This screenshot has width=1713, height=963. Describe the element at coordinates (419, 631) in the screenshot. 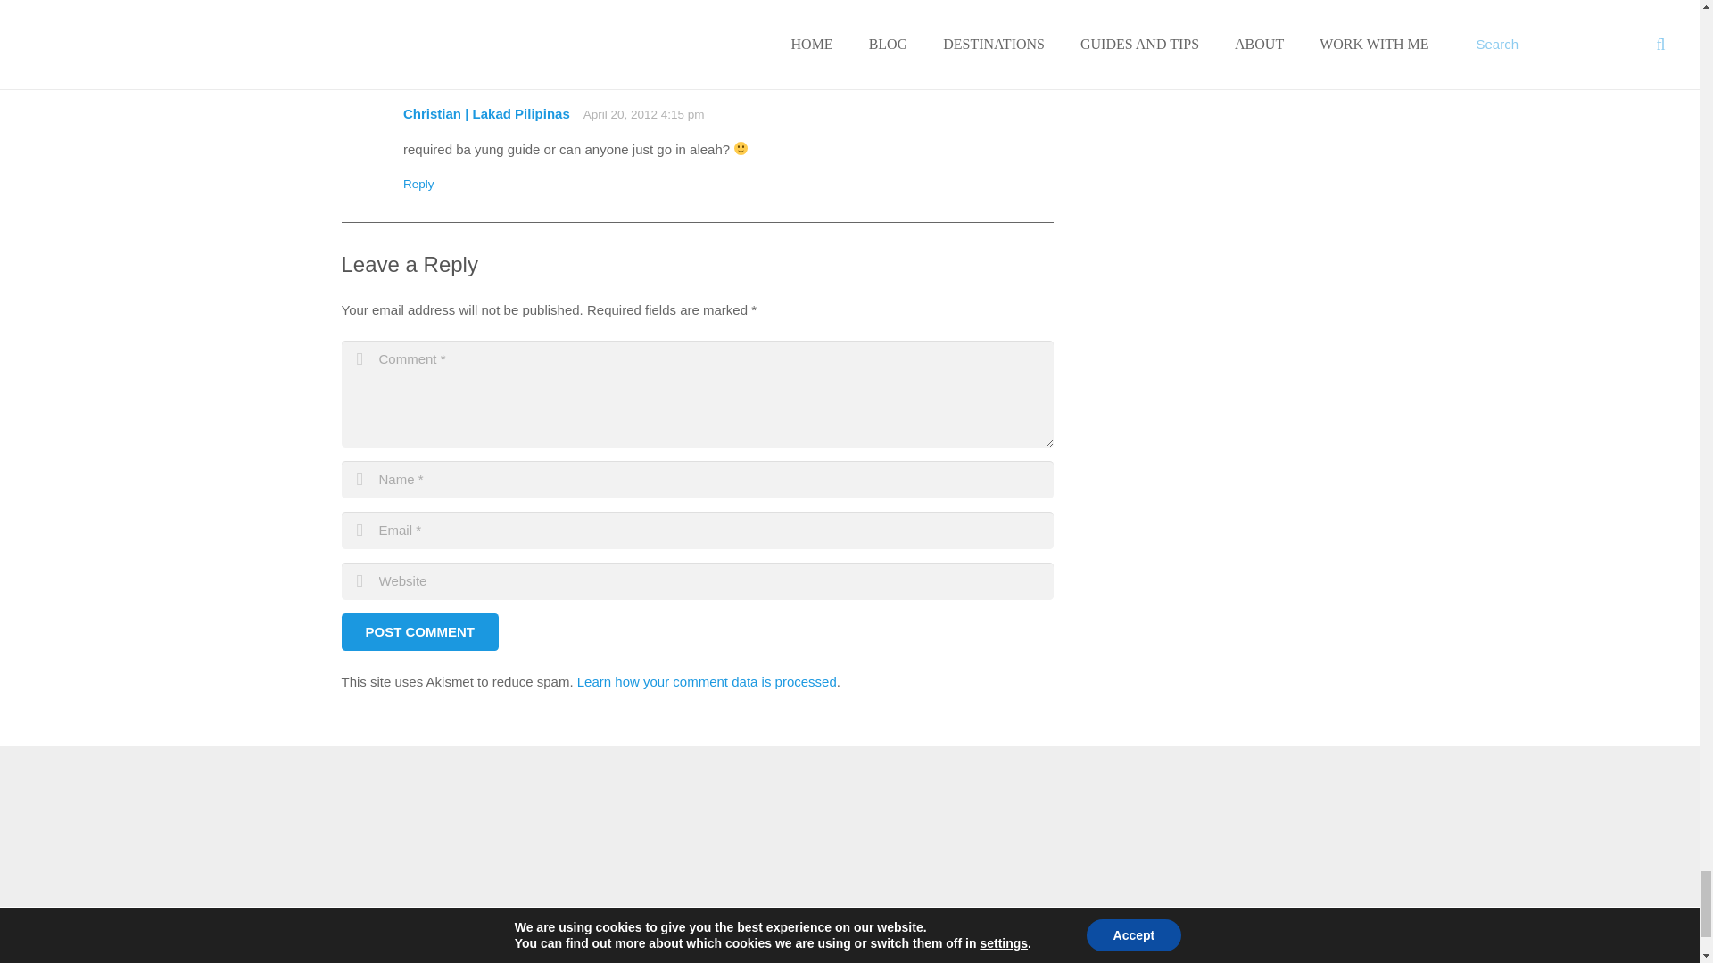

I see `Post Comment` at that location.